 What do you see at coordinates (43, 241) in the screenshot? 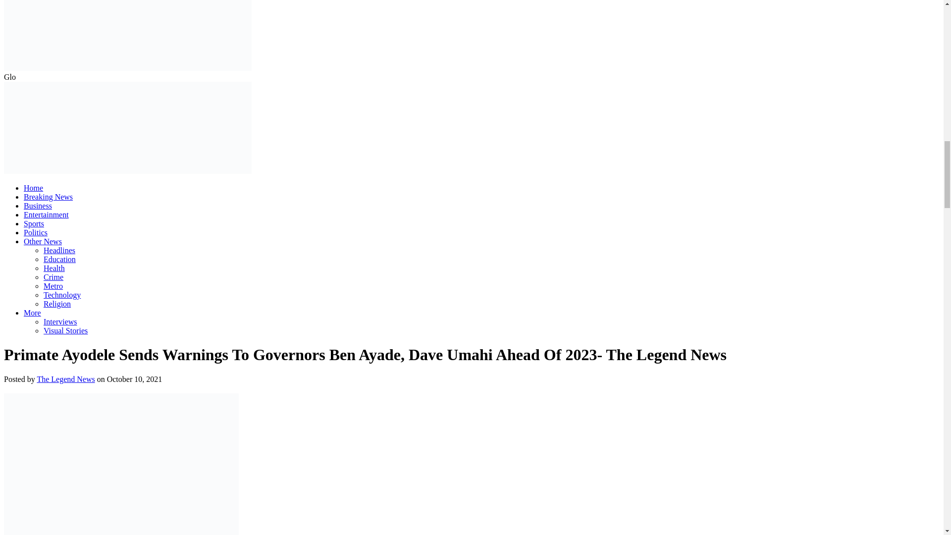
I see `Other News` at bounding box center [43, 241].